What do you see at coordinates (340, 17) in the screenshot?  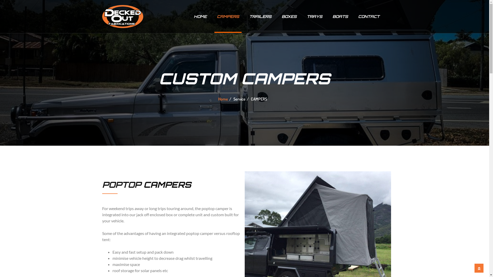 I see `BOATS` at bounding box center [340, 17].